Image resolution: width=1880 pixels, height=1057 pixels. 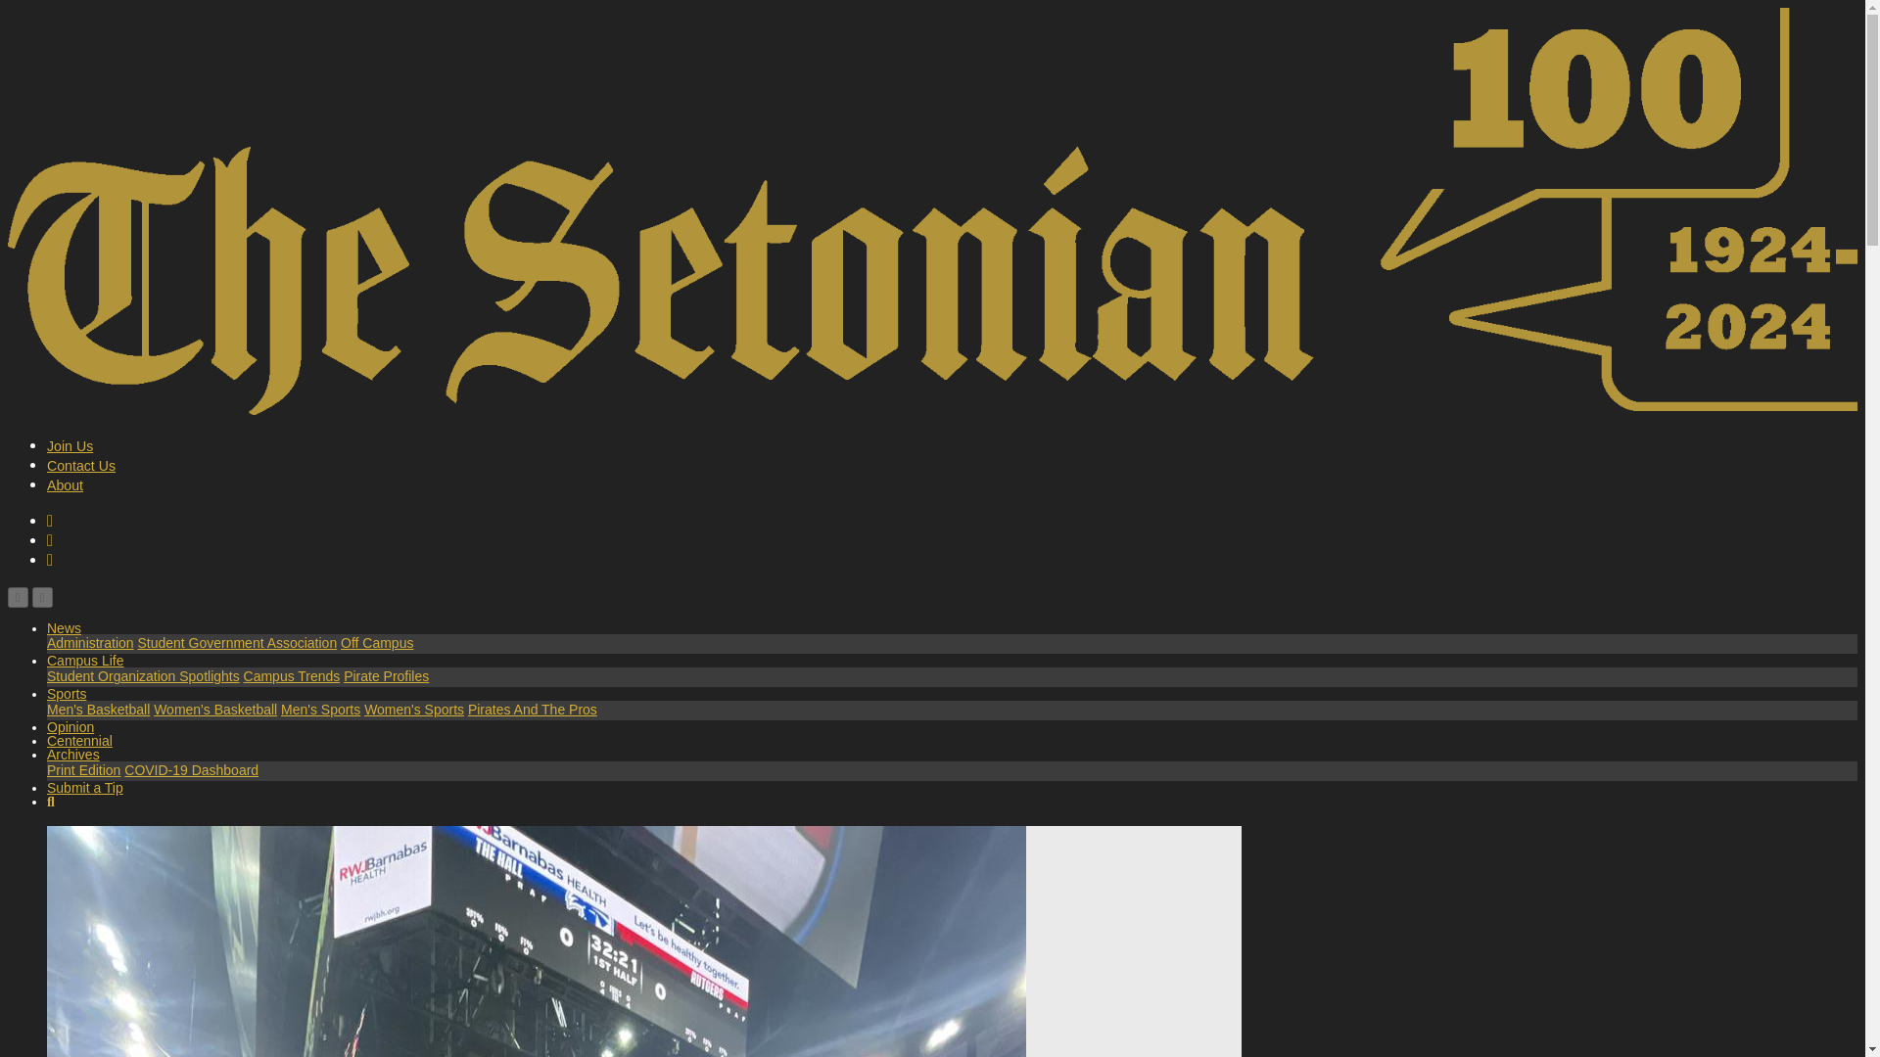 I want to click on Men'S Sports, so click(x=320, y=710).